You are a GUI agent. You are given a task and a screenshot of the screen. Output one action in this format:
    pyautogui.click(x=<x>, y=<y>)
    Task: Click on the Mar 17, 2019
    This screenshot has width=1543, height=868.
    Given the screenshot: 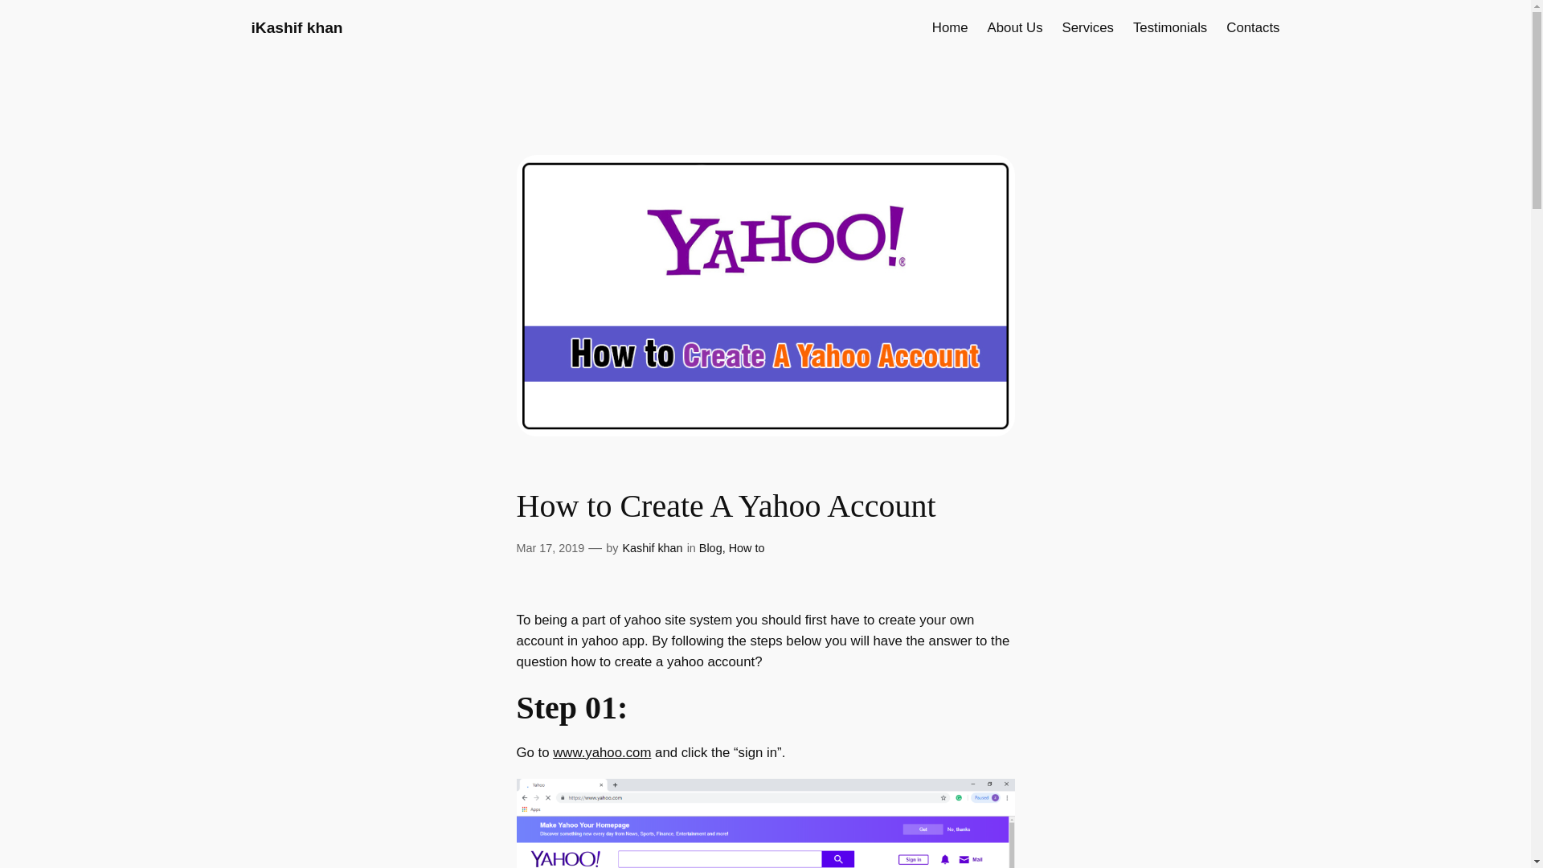 What is the action you would take?
    pyautogui.click(x=550, y=548)
    